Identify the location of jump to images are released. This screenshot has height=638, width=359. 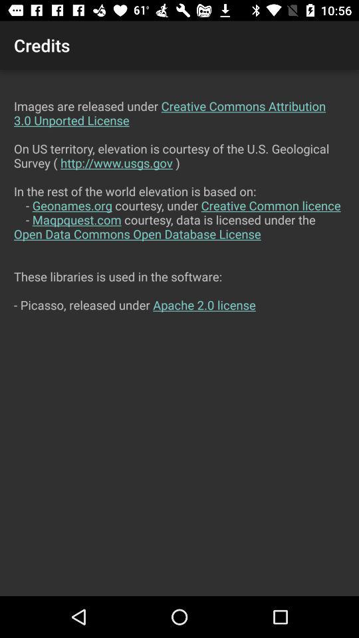
(179, 332).